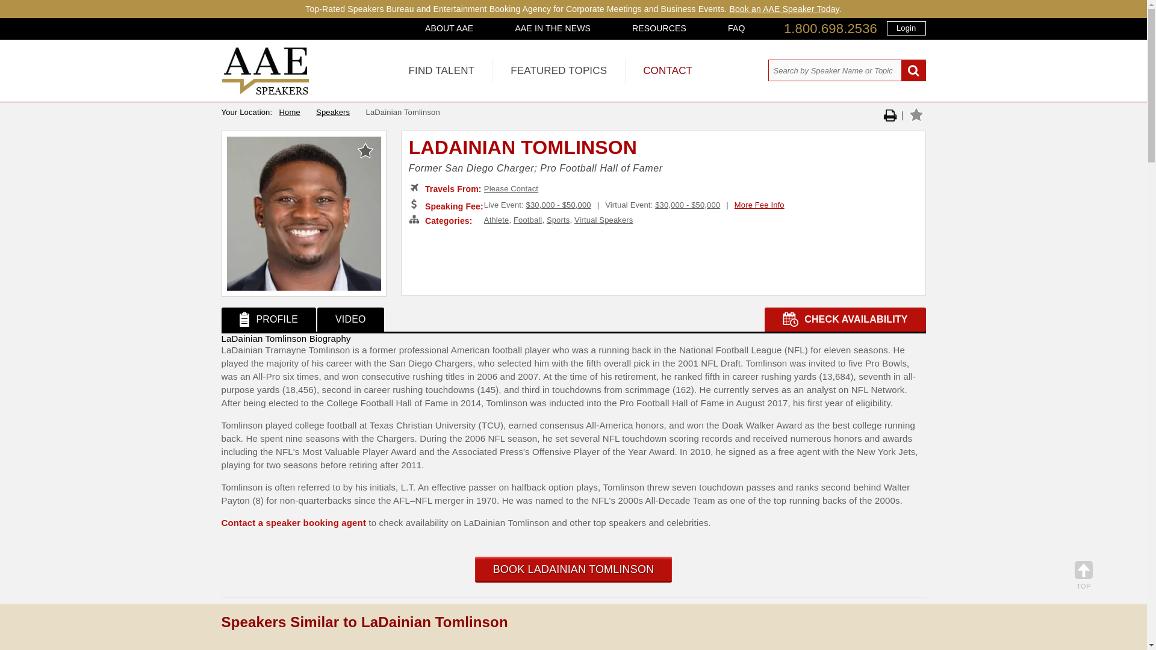  Describe the element at coordinates (830, 29) in the screenshot. I see `1.800.698.2536` at that location.